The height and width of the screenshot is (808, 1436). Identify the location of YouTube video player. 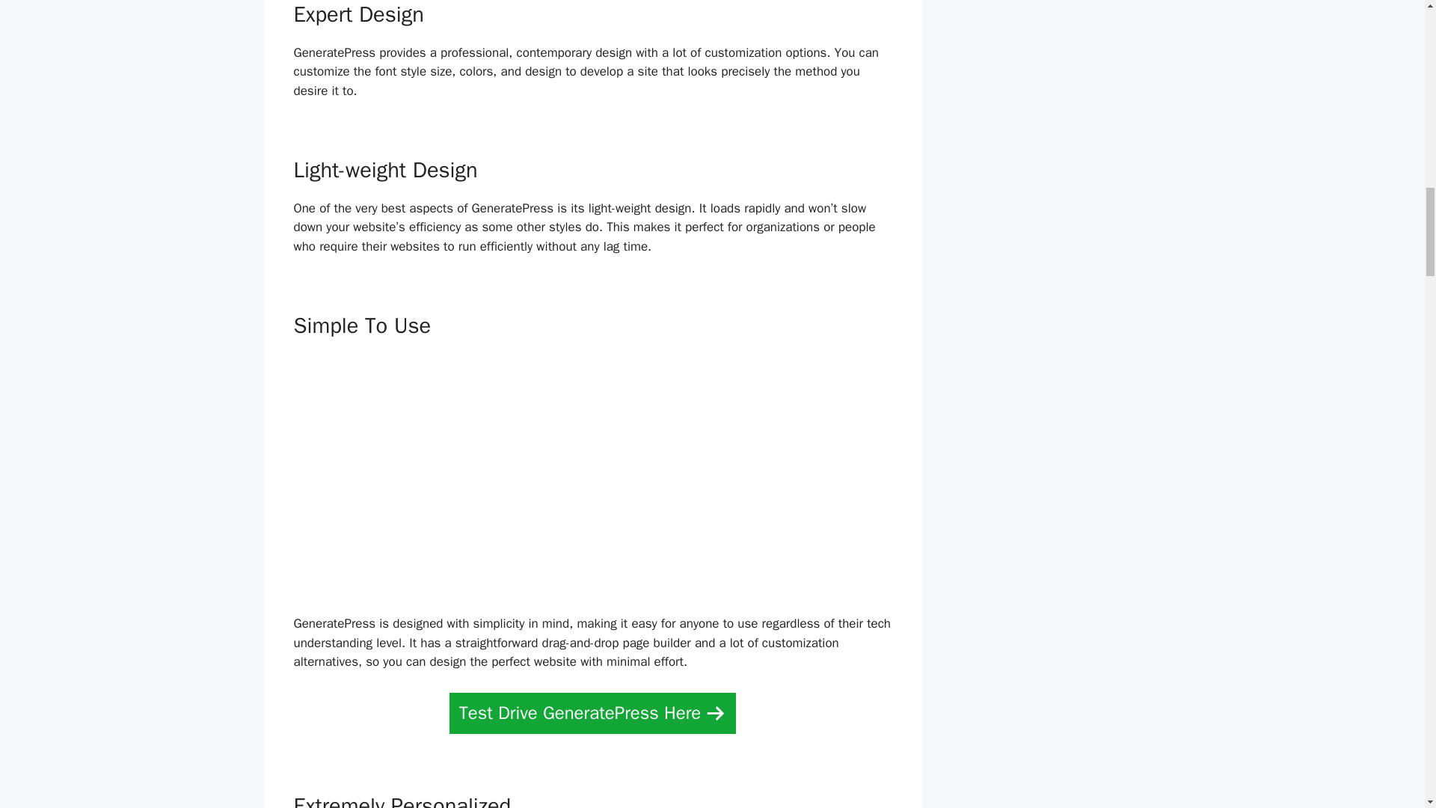
(592, 471).